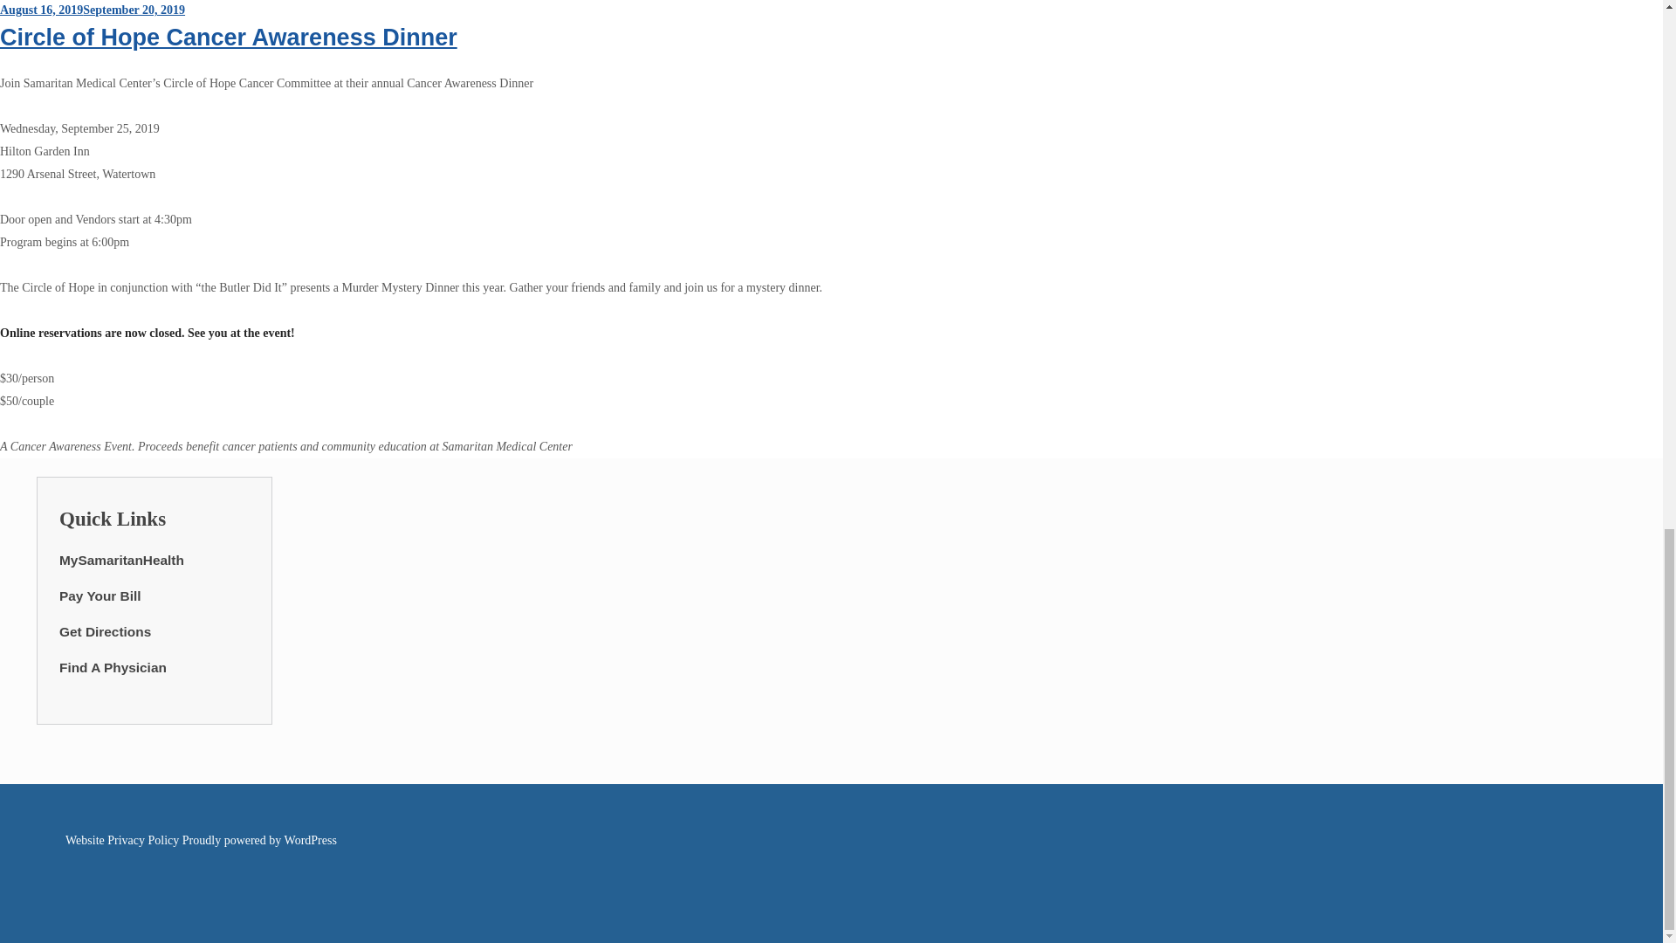  What do you see at coordinates (229, 38) in the screenshot?
I see `Circle of Hope Cancer Awareness Dinner` at bounding box center [229, 38].